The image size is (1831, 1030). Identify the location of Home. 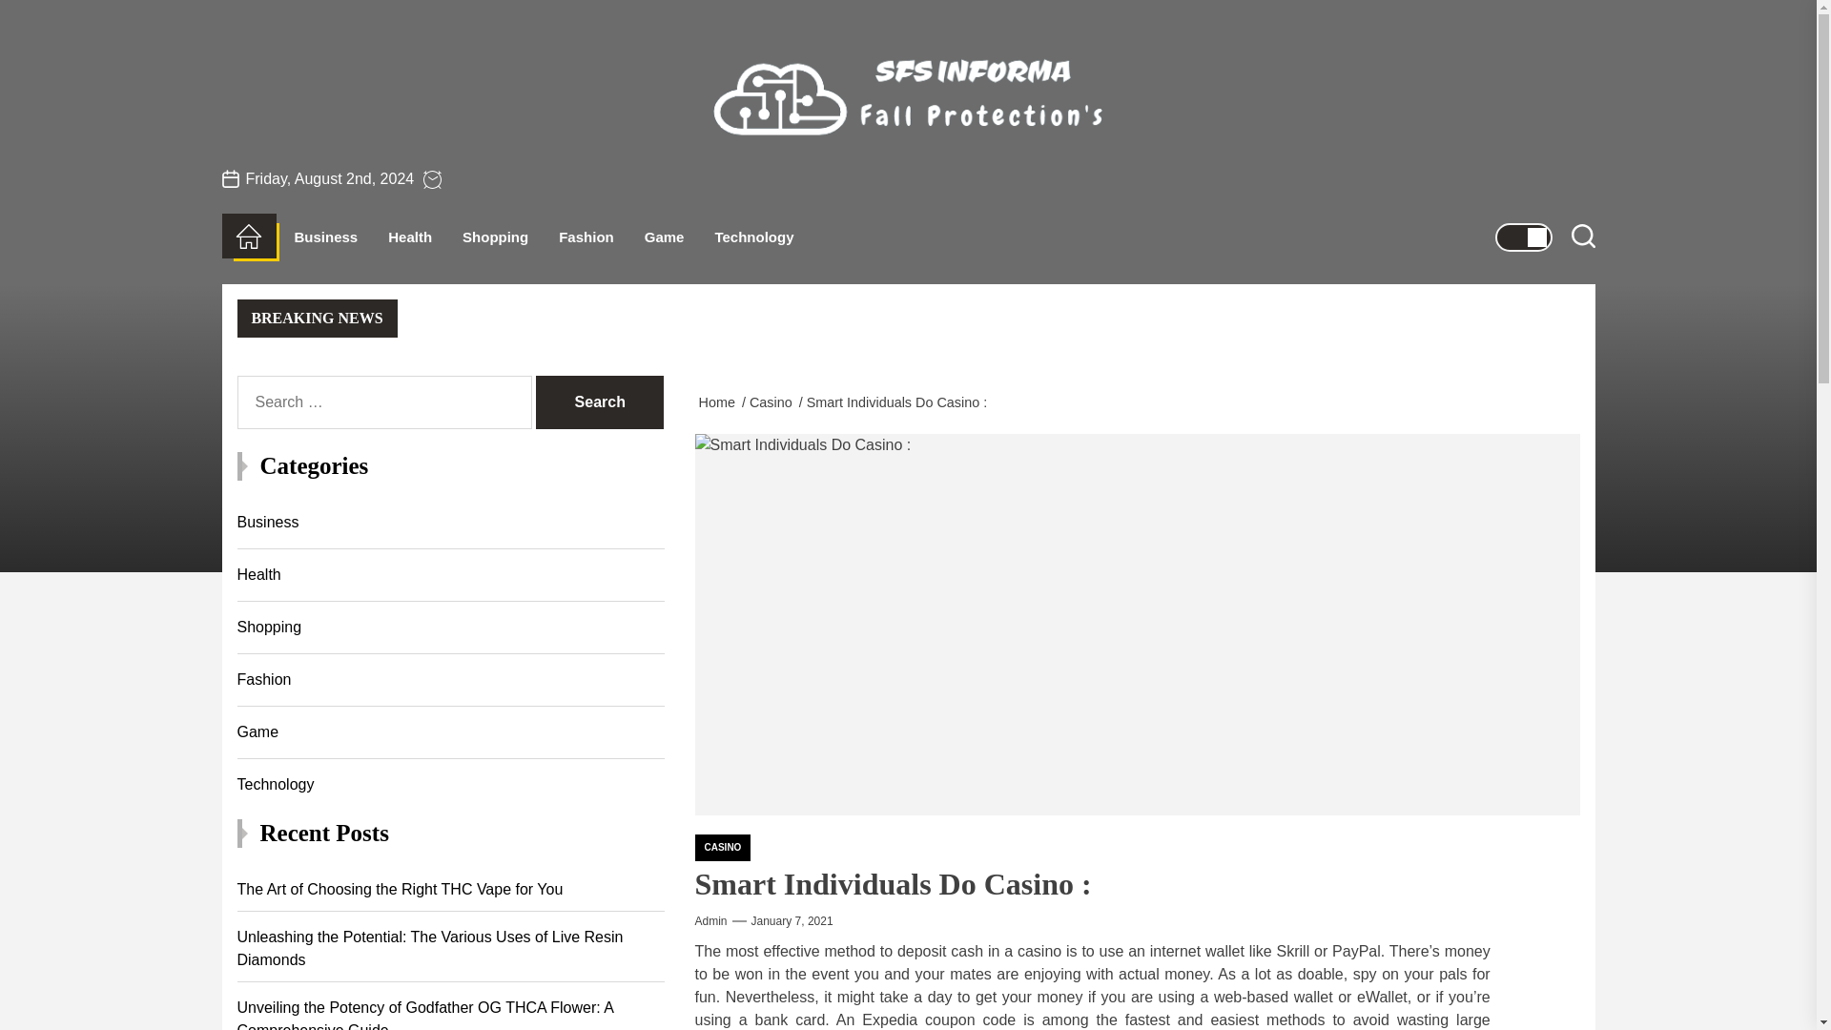
(248, 237).